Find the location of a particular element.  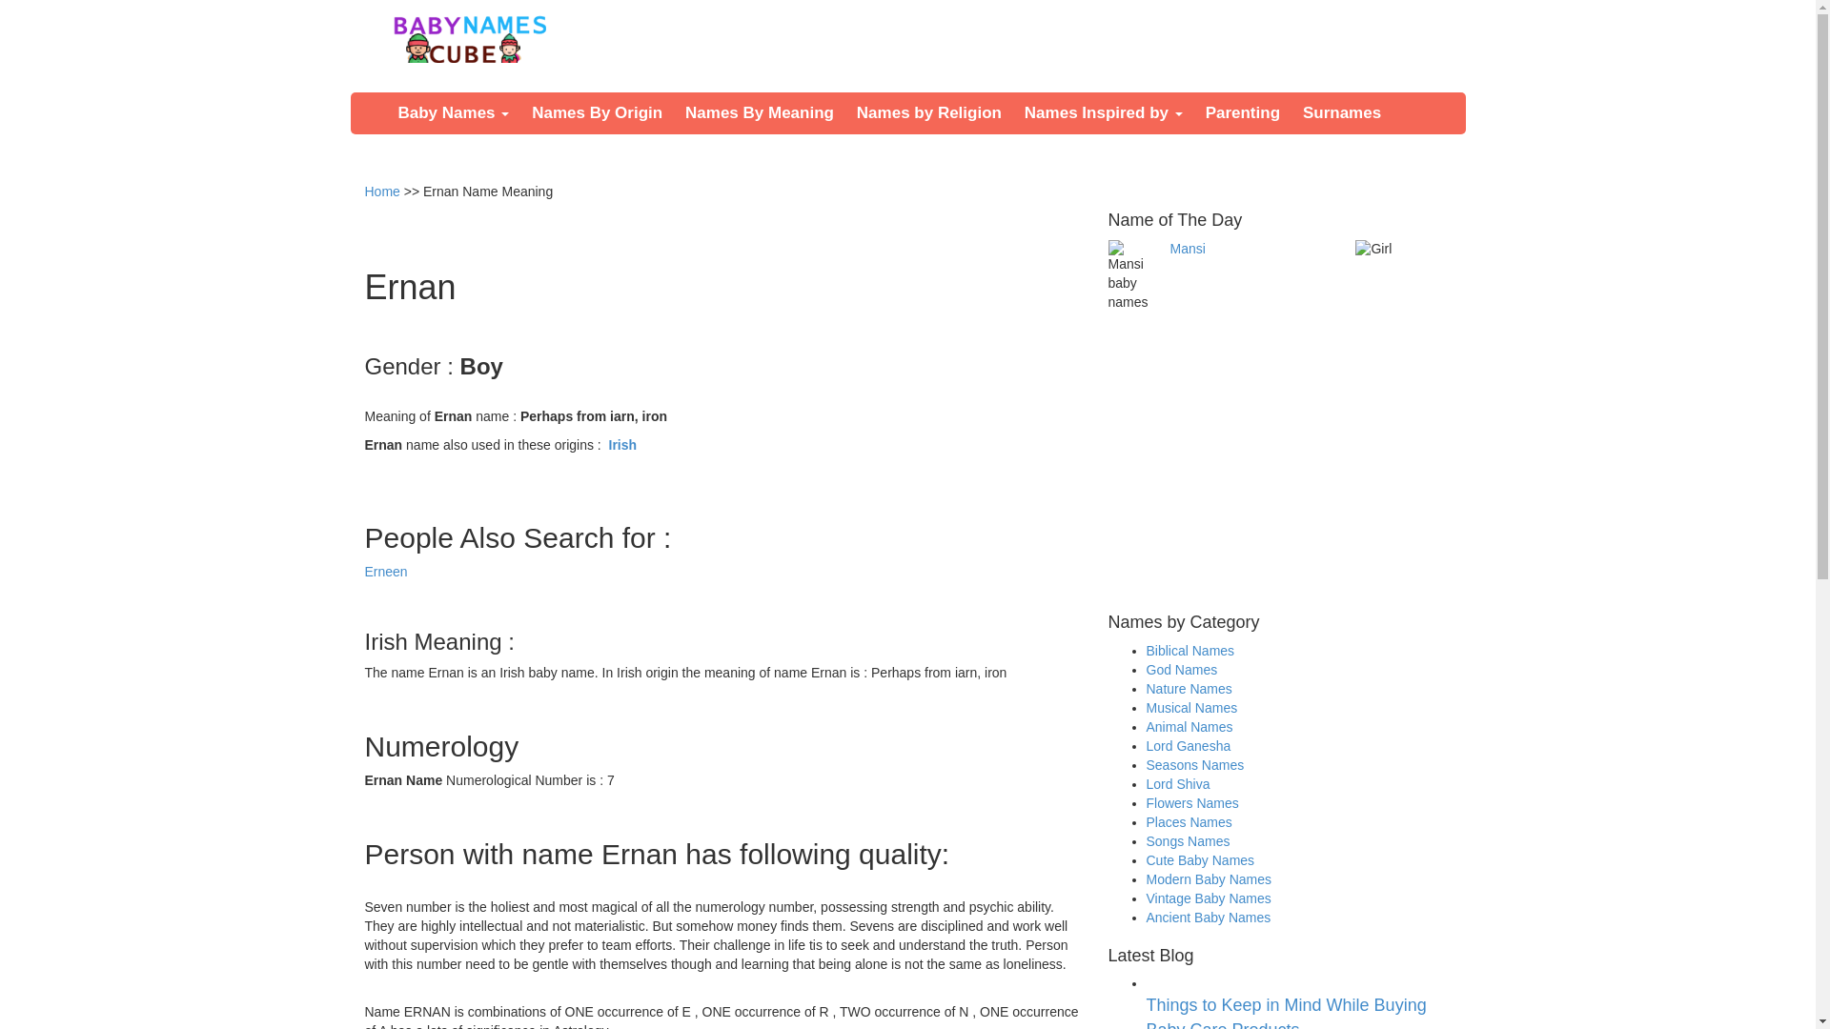

Baby Names and Meanings is located at coordinates (469, 38).